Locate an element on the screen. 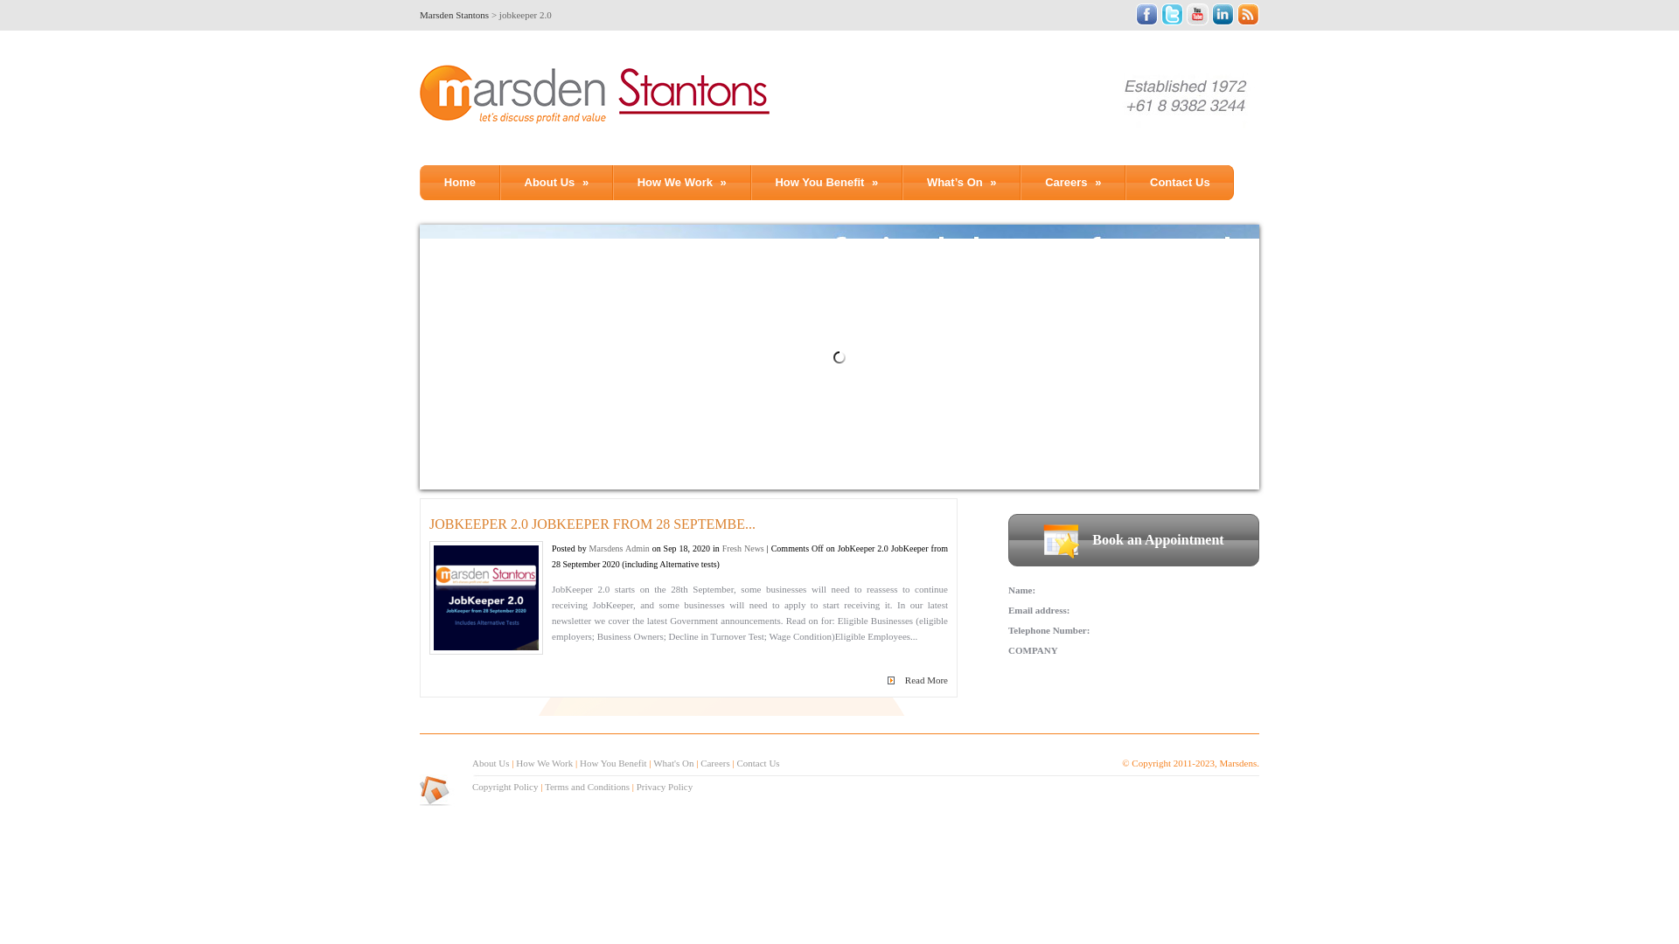 This screenshot has width=1679, height=944. Terms and Conditions is located at coordinates (588, 787).